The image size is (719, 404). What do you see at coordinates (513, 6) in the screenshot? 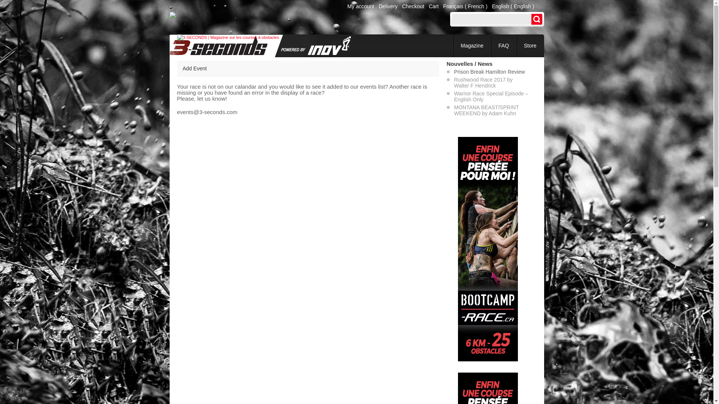
I see `English ( English )` at bounding box center [513, 6].